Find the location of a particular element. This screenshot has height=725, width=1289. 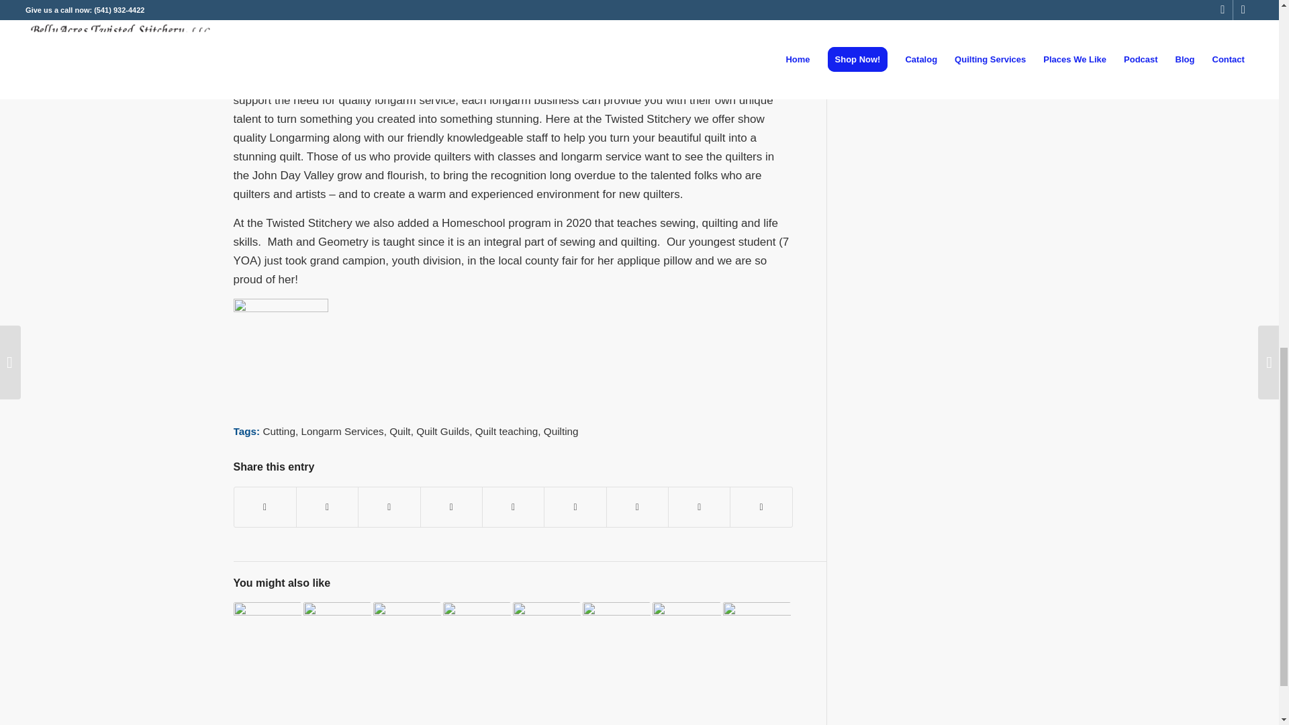

Quilt teaching is located at coordinates (507, 431).